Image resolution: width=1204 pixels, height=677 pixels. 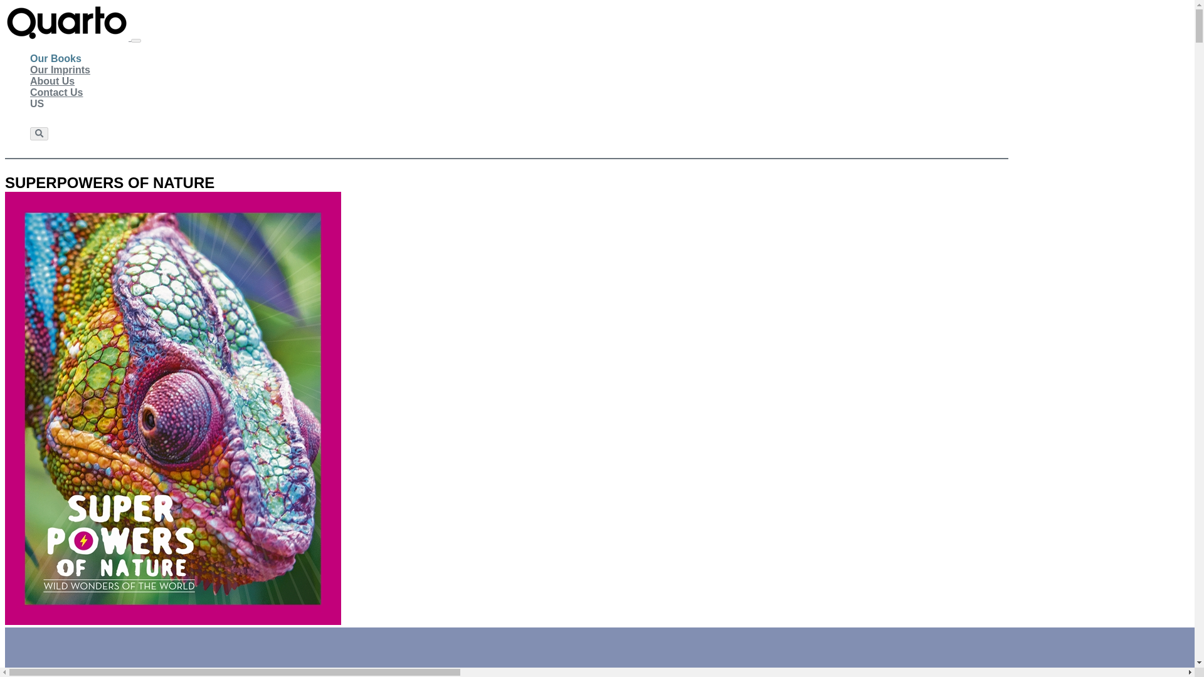 What do you see at coordinates (56, 93) in the screenshot?
I see `Contact Us` at bounding box center [56, 93].